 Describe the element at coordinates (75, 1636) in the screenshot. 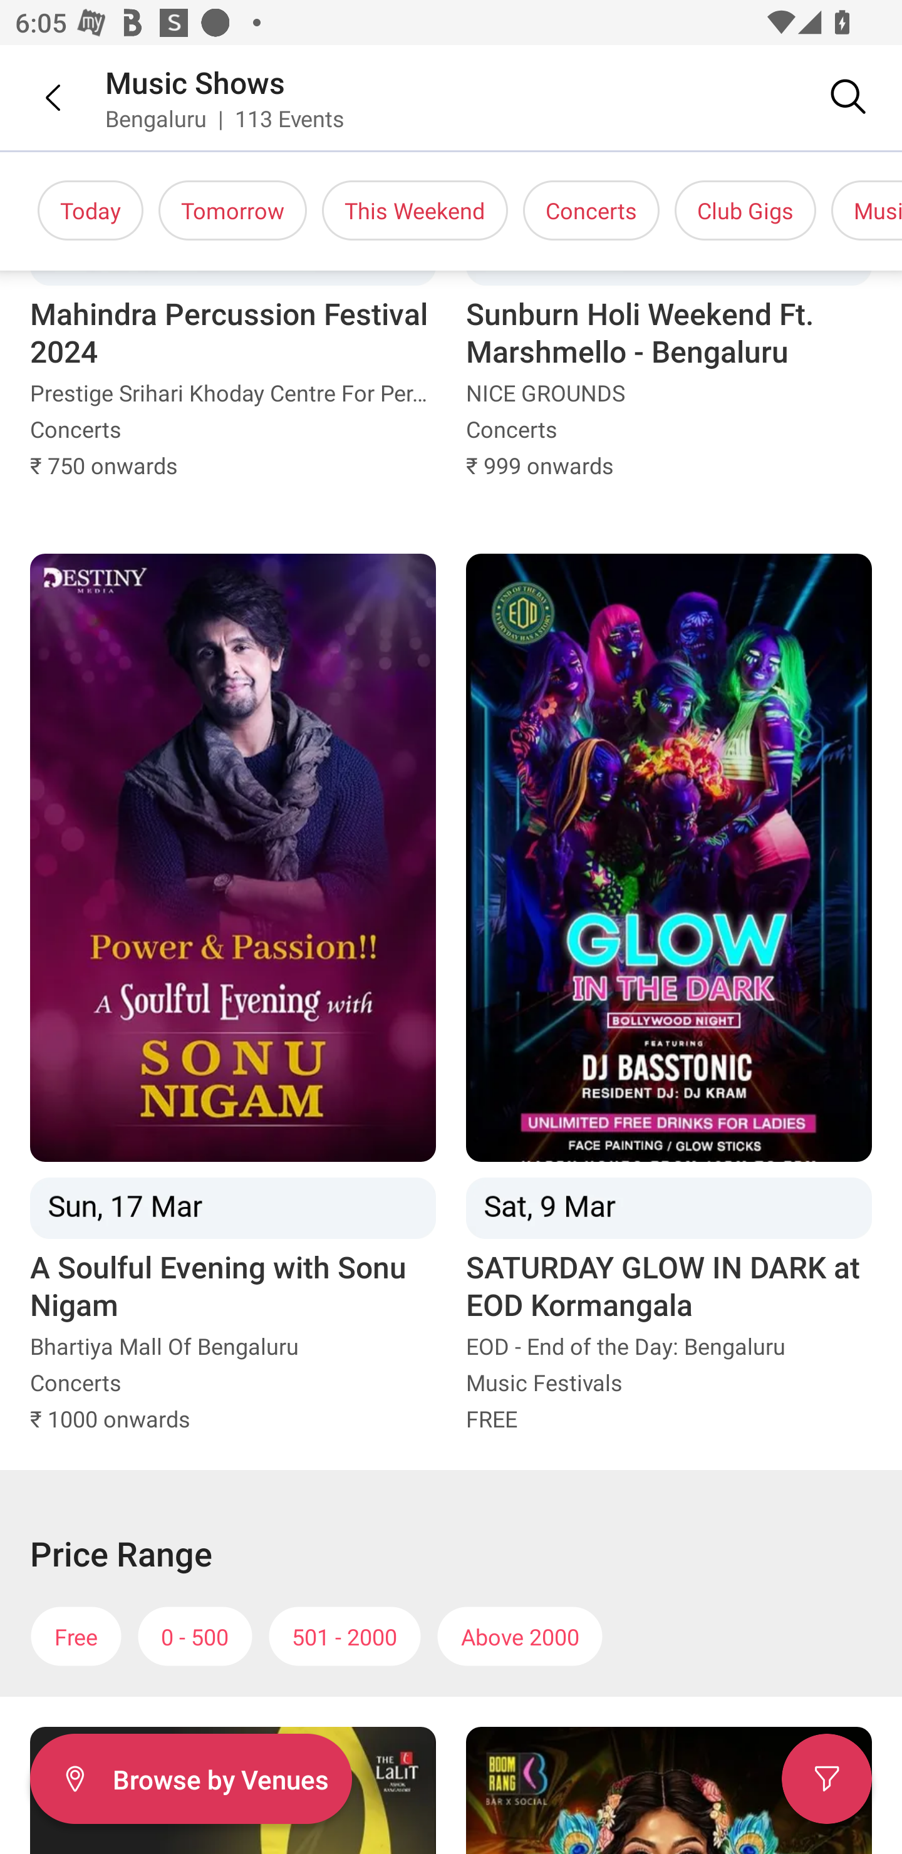

I see `Free` at that location.